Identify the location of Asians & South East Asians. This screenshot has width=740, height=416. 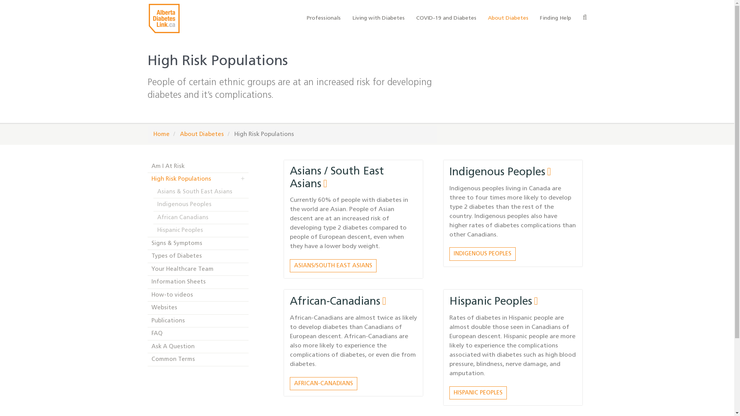
(201, 192).